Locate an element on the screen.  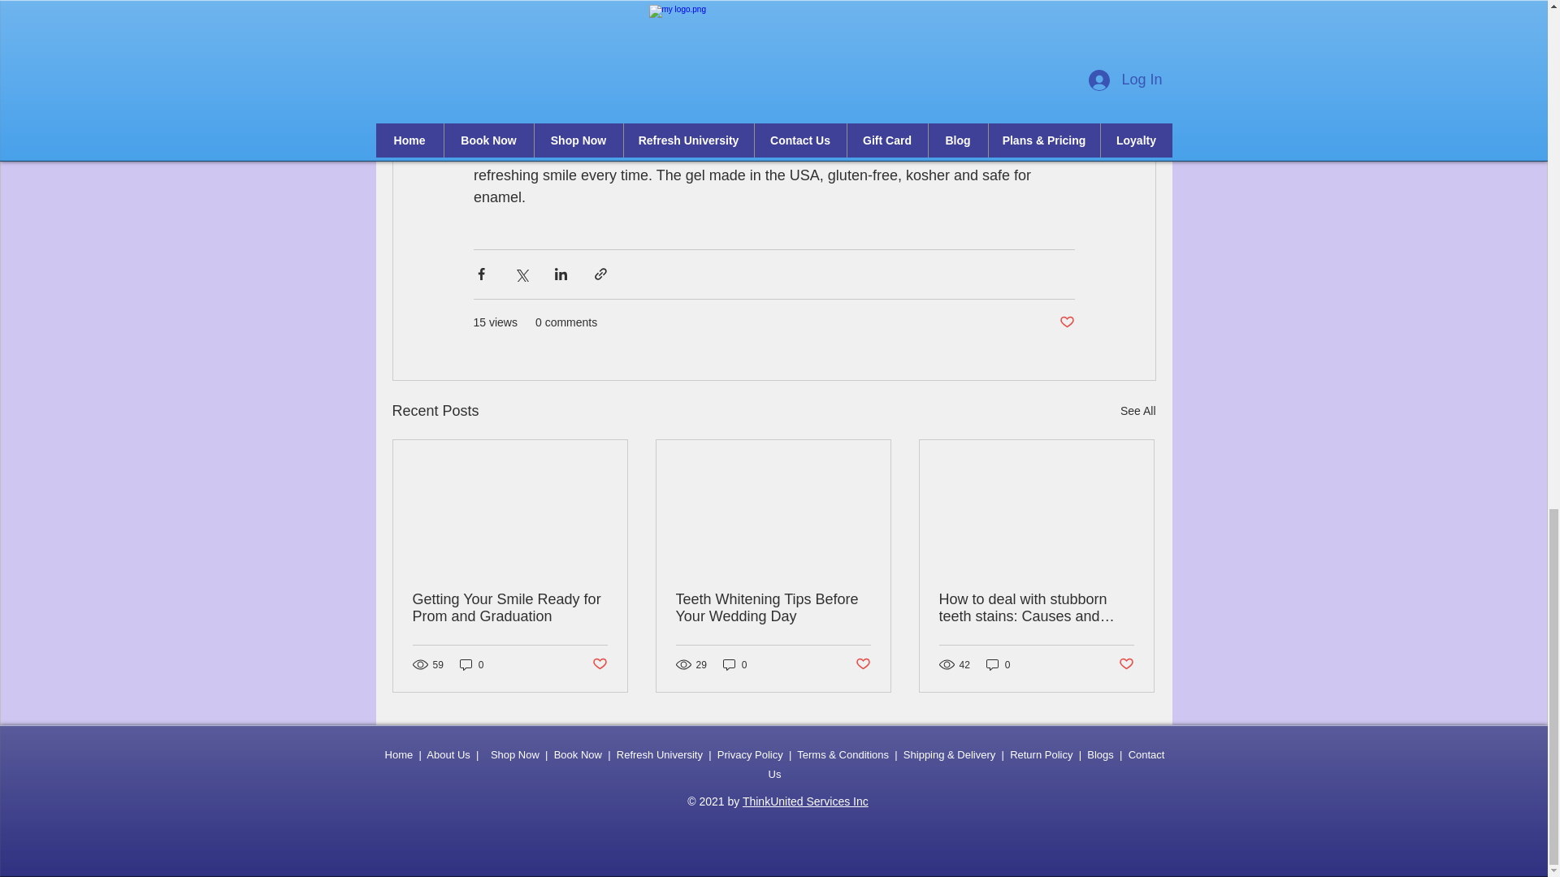
Home is located at coordinates (399, 755).